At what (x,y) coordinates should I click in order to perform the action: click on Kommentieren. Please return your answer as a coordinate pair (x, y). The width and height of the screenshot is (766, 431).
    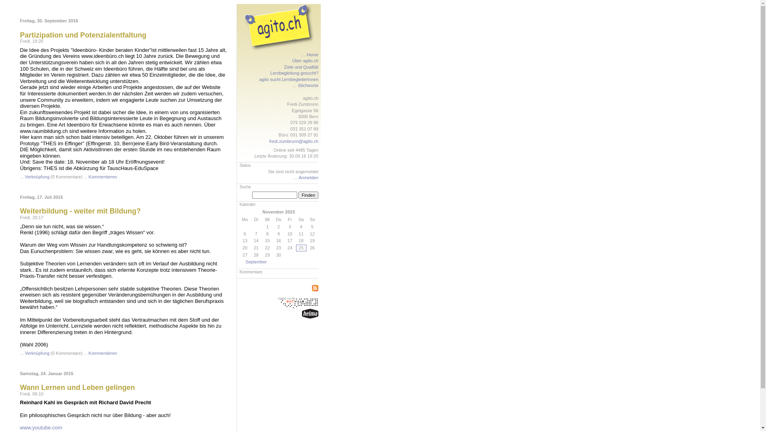
    Looking at the image, I should click on (103, 353).